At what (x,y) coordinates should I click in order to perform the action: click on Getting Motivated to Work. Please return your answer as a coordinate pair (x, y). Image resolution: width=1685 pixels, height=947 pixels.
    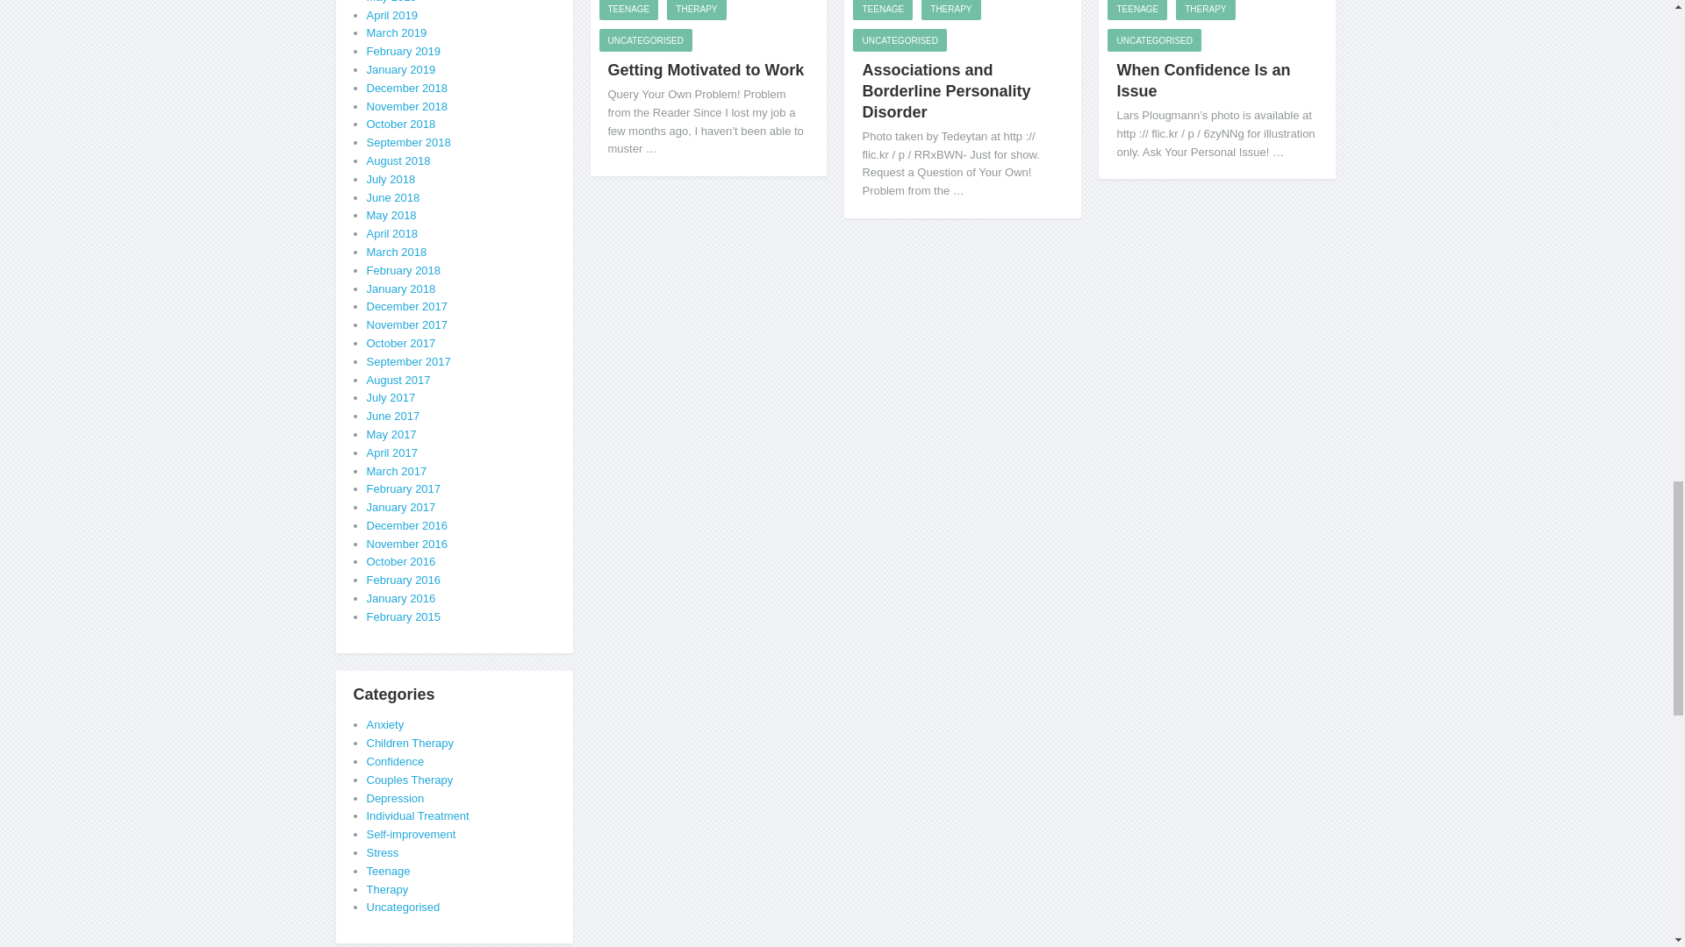
    Looking at the image, I should click on (705, 70).